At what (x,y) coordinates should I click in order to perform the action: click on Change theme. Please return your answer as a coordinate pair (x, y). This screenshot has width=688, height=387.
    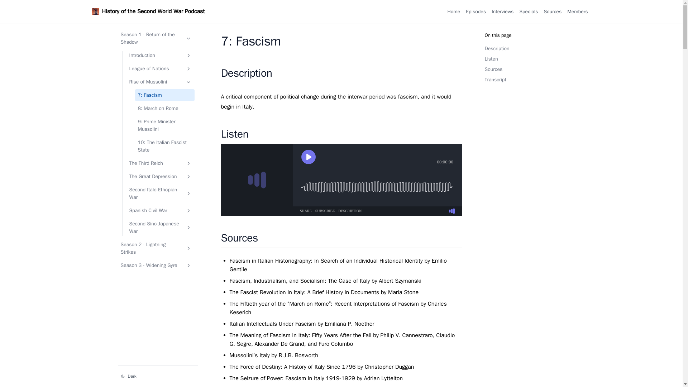
    Looking at the image, I should click on (158, 376).